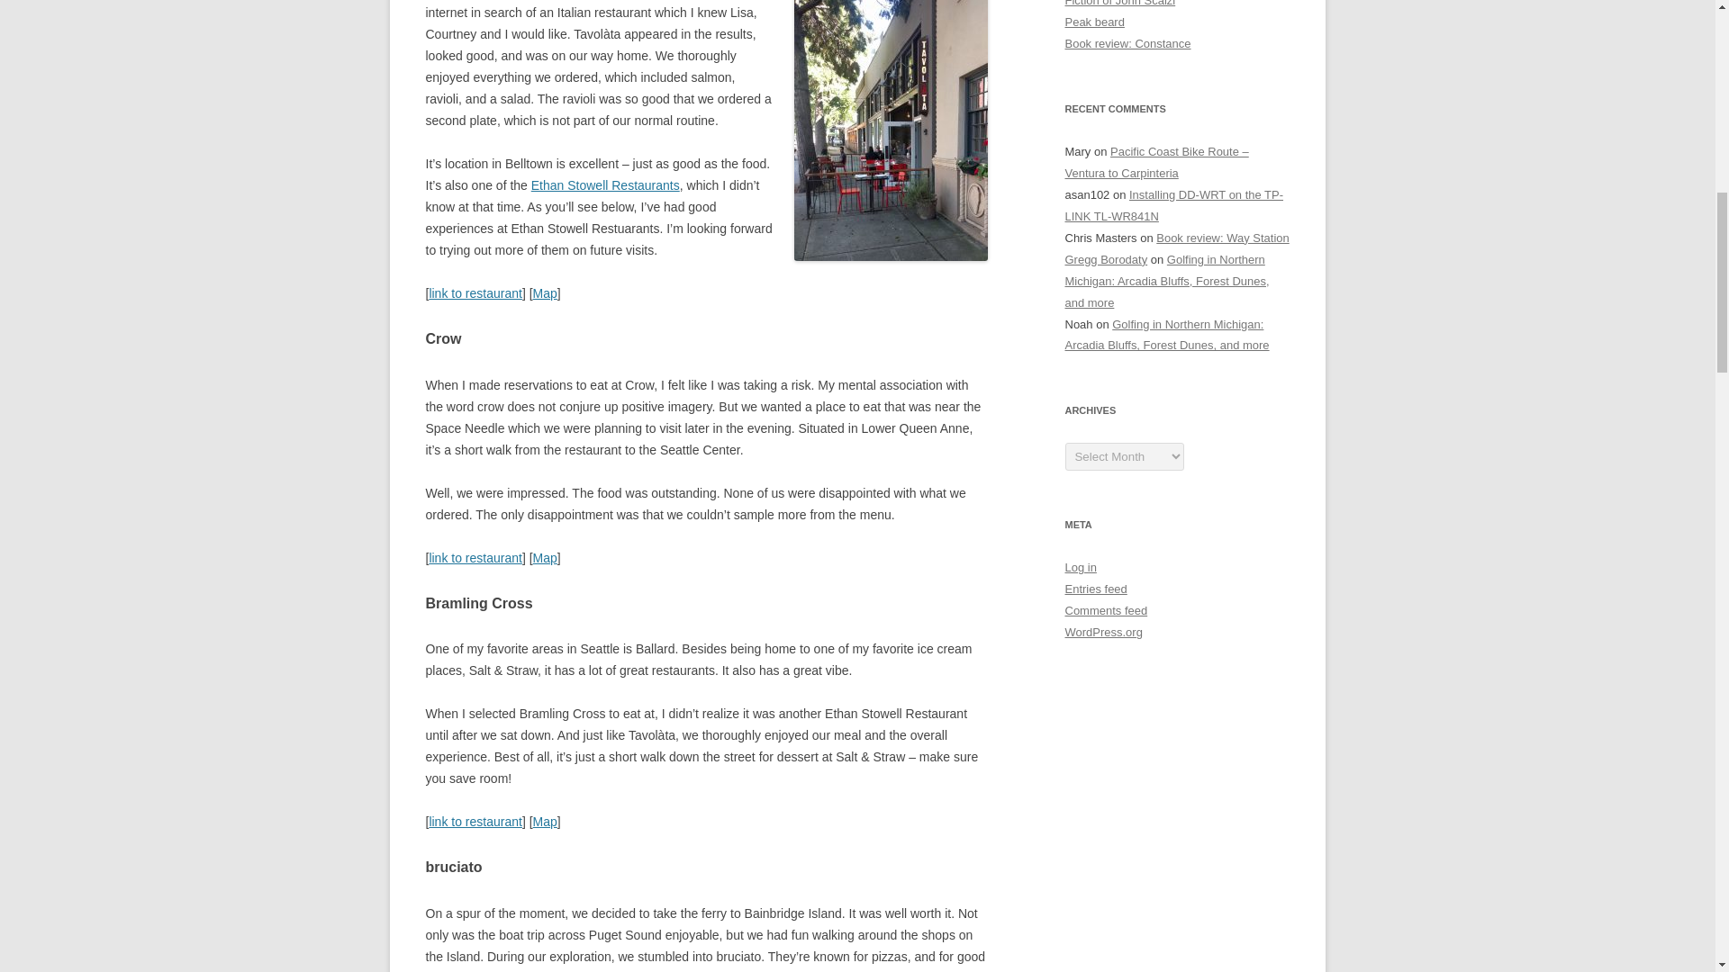  Describe the element at coordinates (605, 184) in the screenshot. I see `Ethan Stowell Restaurants` at that location.